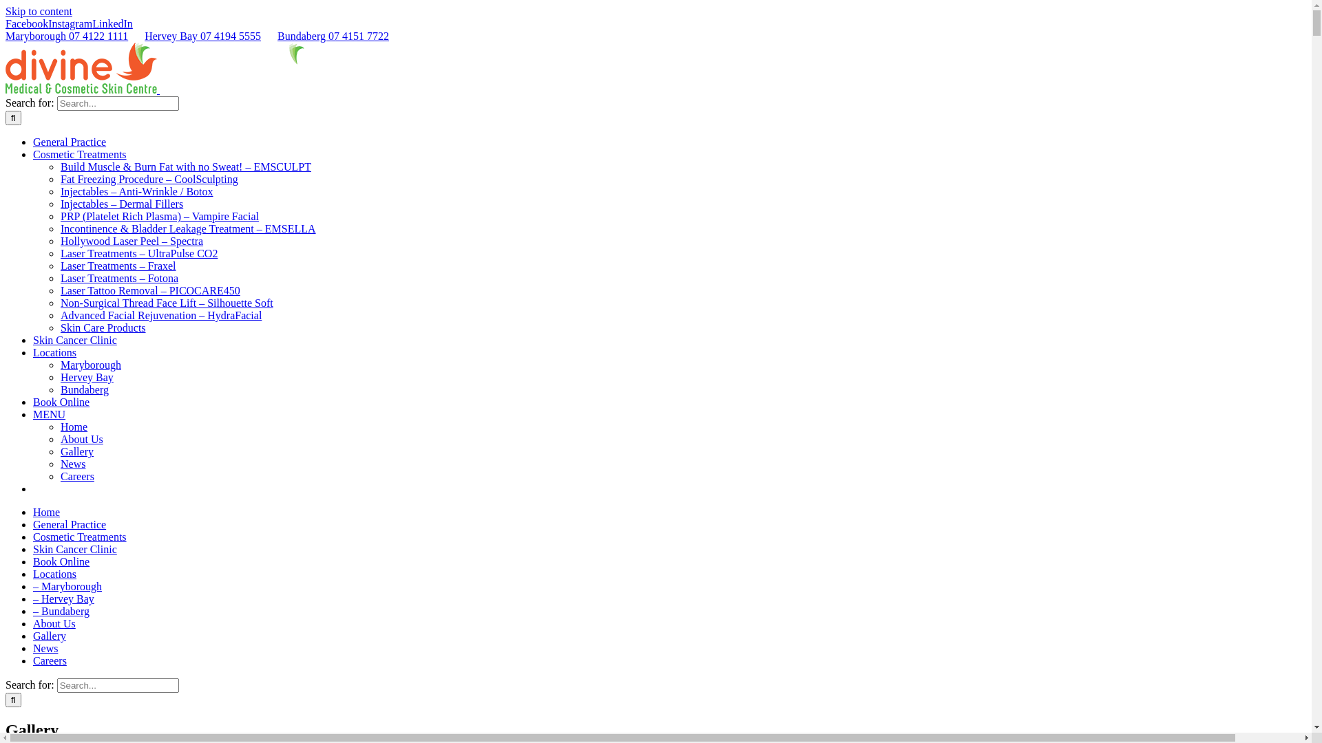 This screenshot has height=743, width=1322. I want to click on Skin Cancer Clinic, so click(75, 549).